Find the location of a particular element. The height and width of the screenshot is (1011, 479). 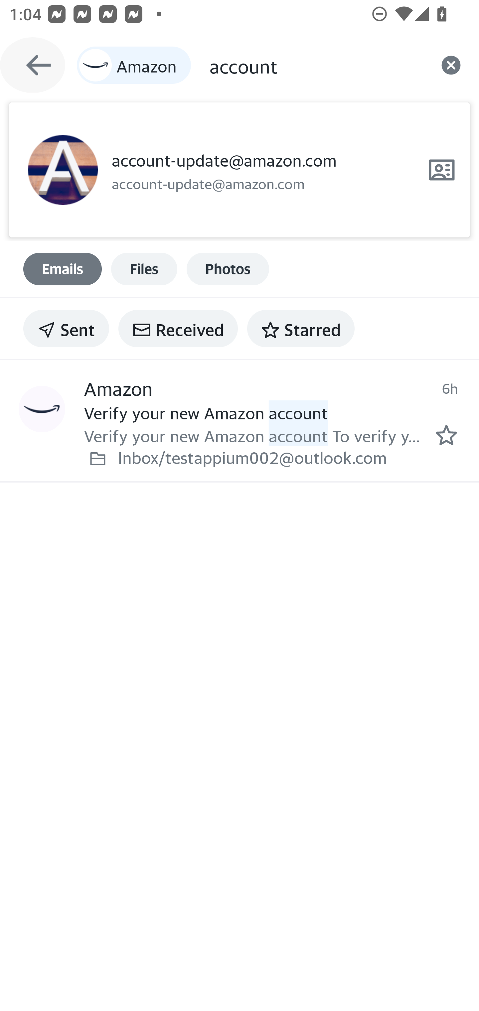

Back is located at coordinates (33, 65).